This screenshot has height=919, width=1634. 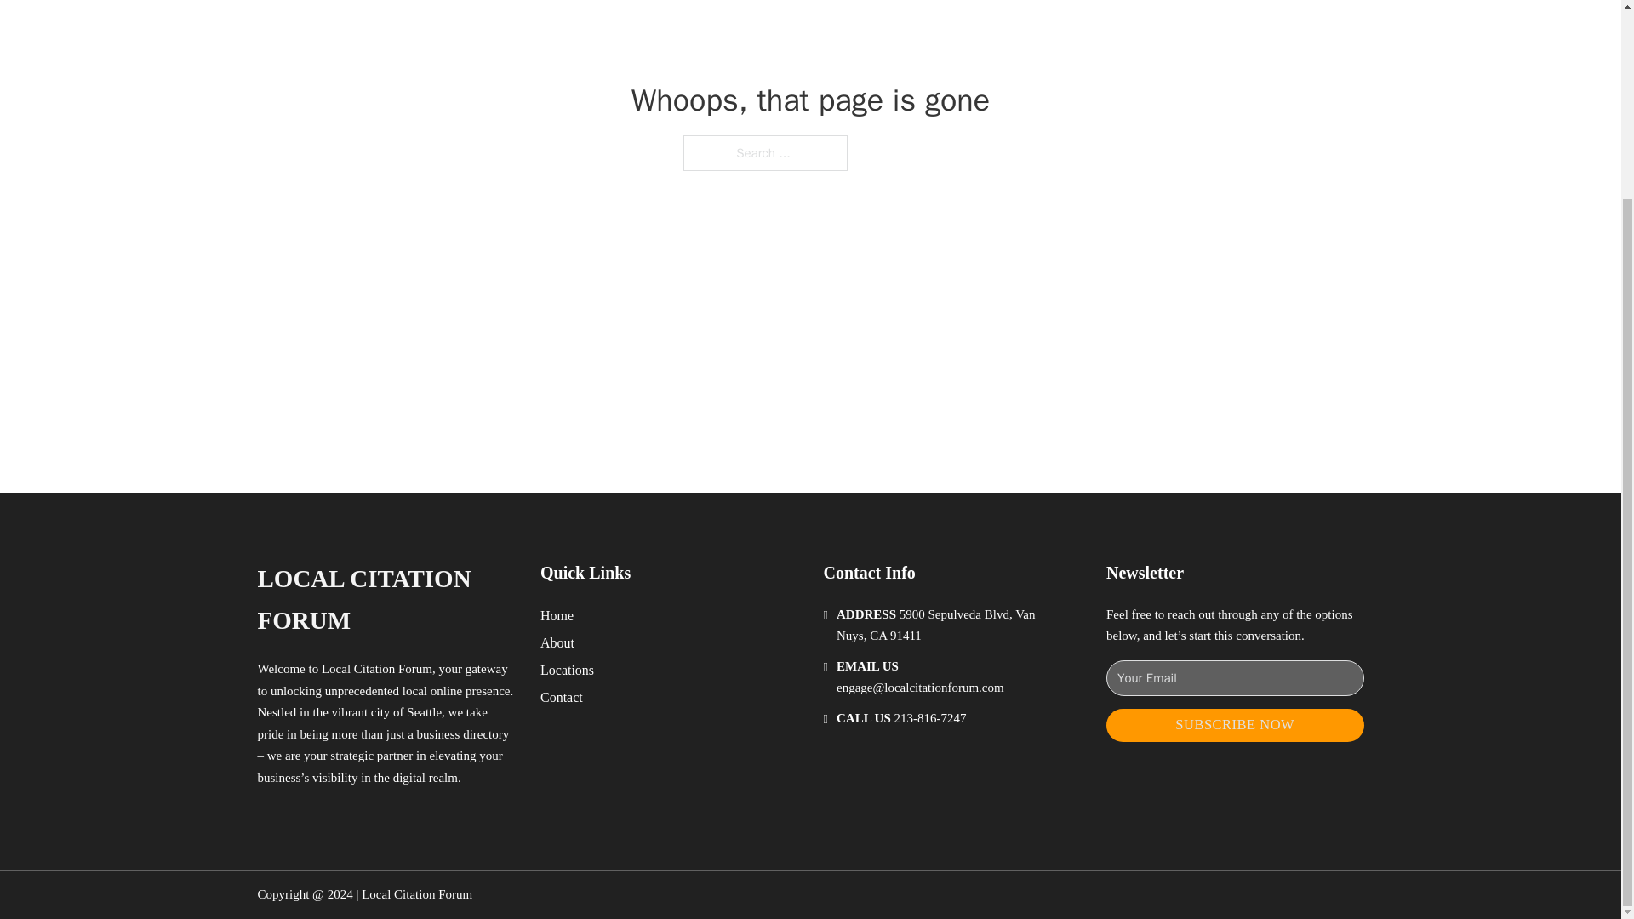 What do you see at coordinates (385, 599) in the screenshot?
I see `LOCAL CITATION FORUM` at bounding box center [385, 599].